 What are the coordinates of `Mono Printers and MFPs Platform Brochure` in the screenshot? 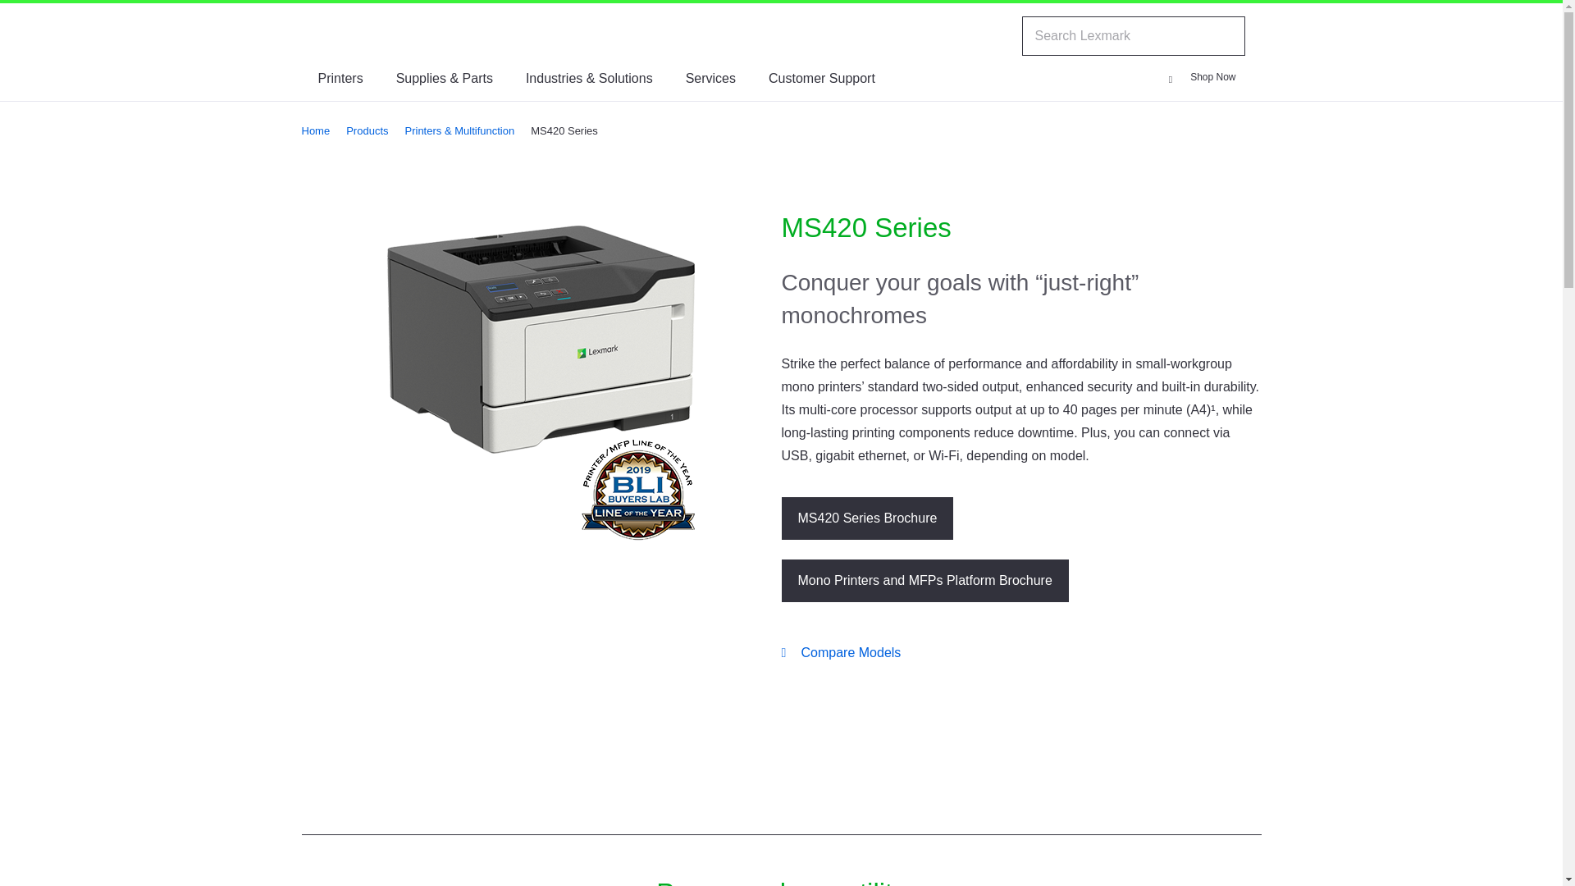 It's located at (924, 581).